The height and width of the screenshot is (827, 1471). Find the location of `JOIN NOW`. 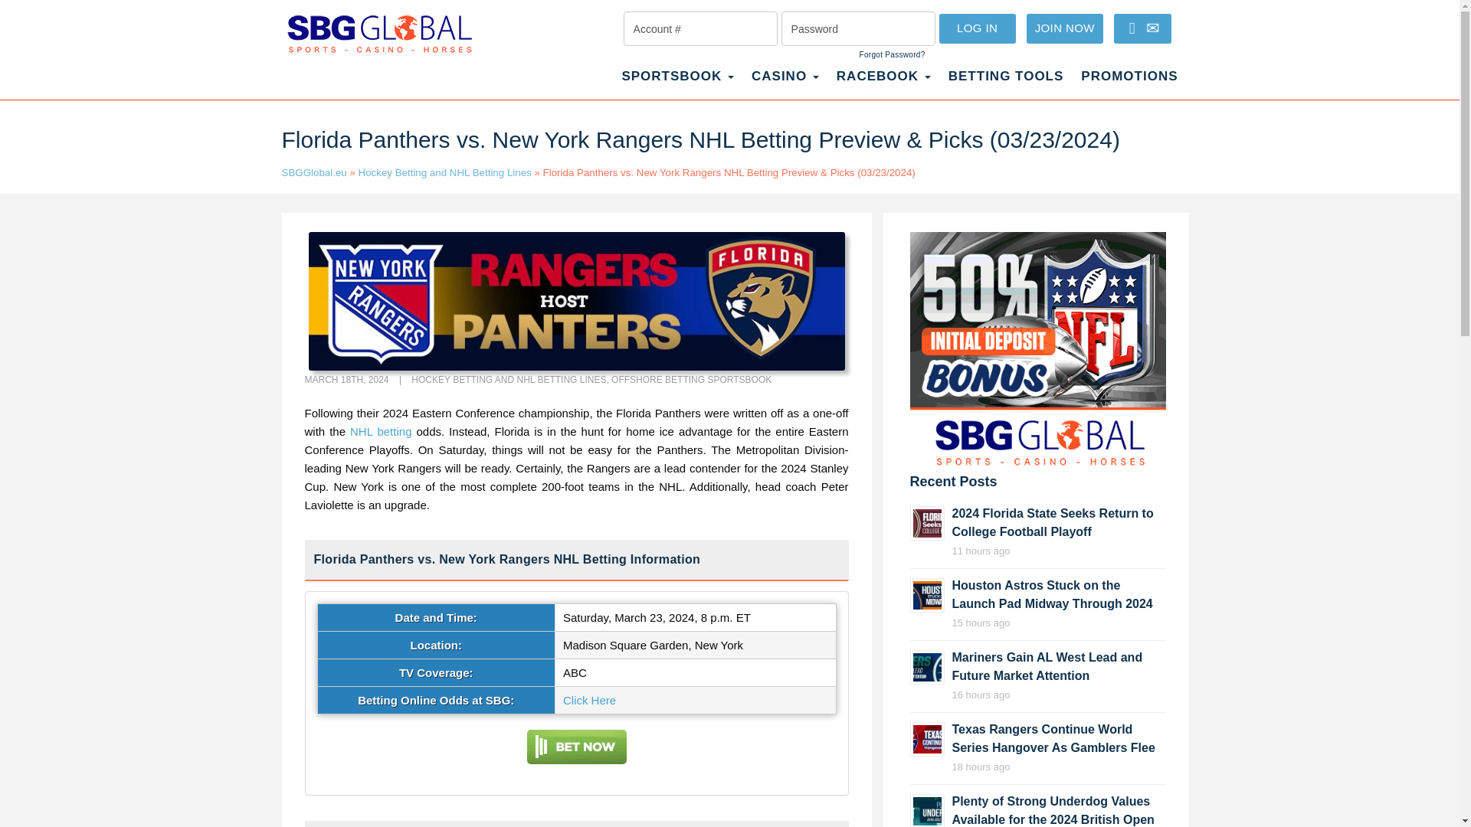

JOIN NOW is located at coordinates (1065, 29).